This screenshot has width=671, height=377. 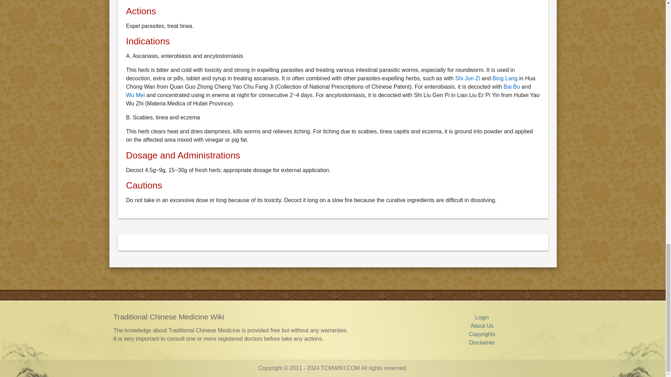 I want to click on Shi Jun Zi, so click(x=467, y=78).